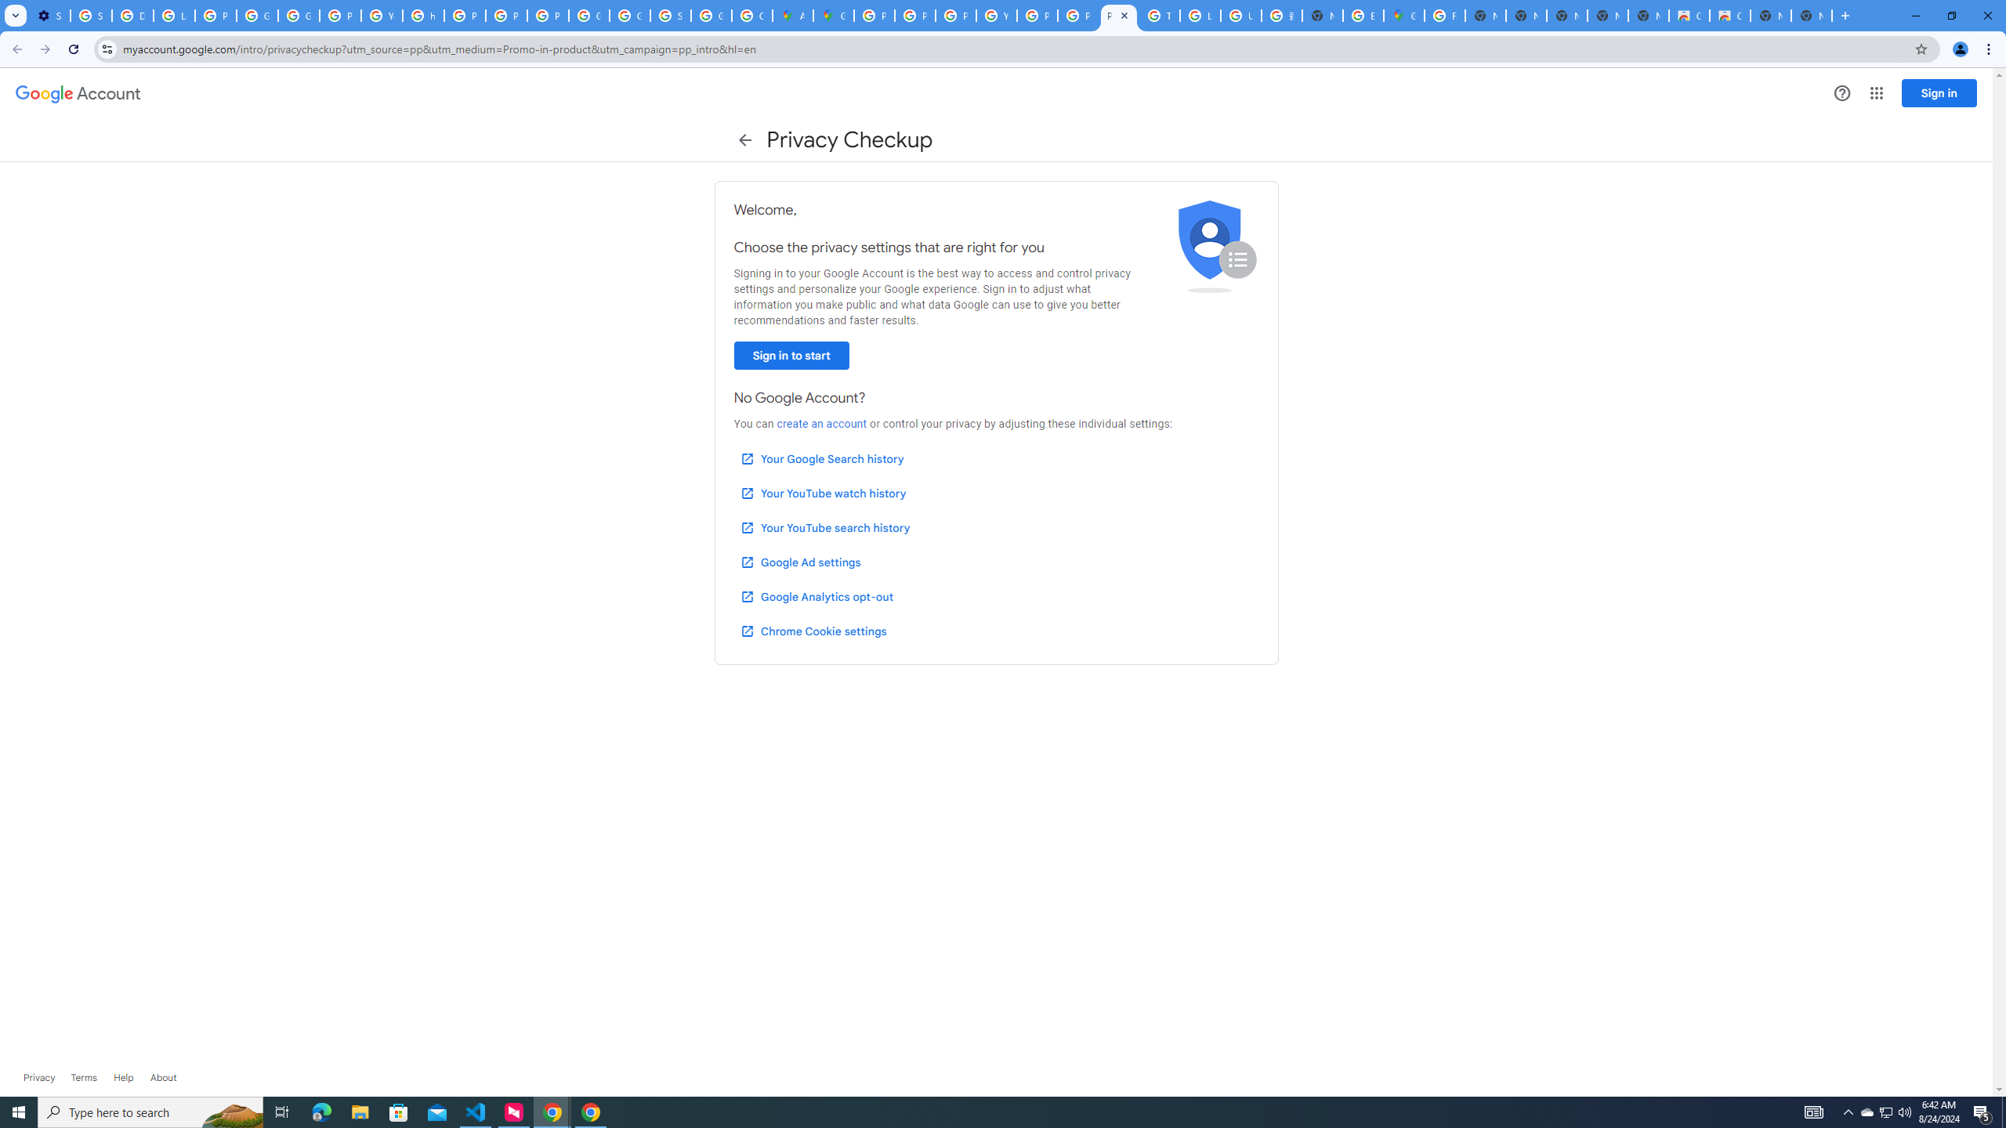  Describe the element at coordinates (1404, 16) in the screenshot. I see `Google Maps` at that location.